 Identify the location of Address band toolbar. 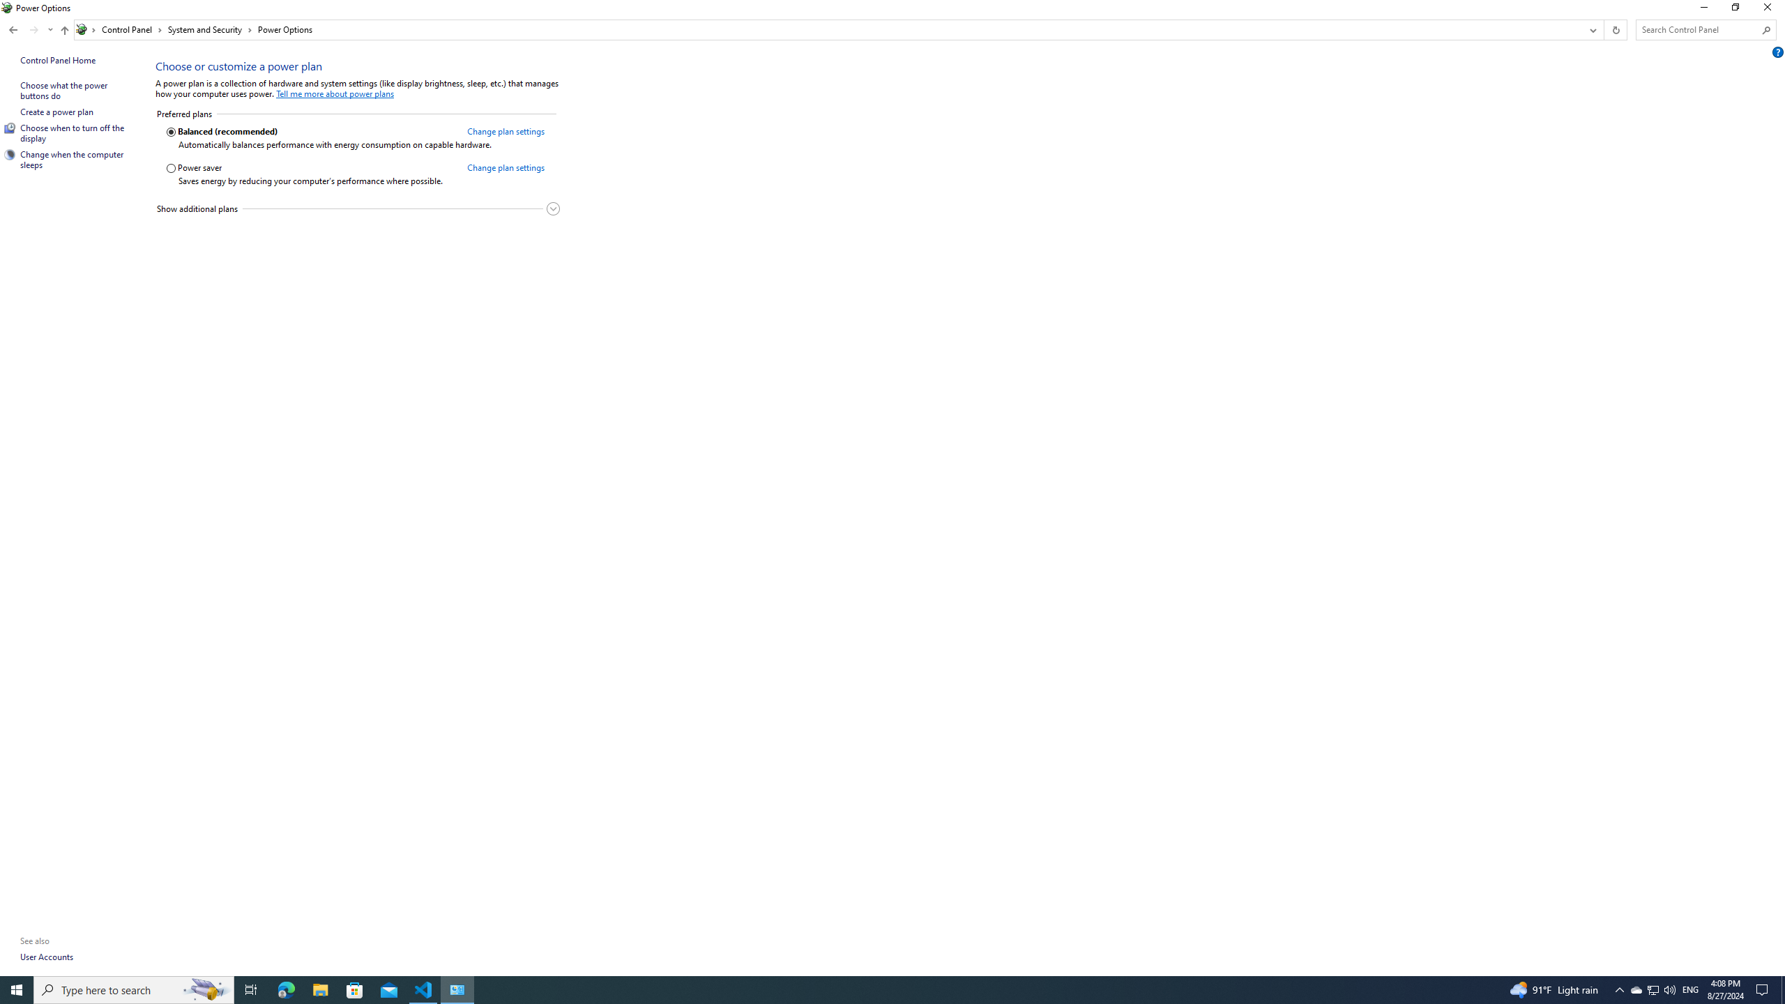
(1604, 29).